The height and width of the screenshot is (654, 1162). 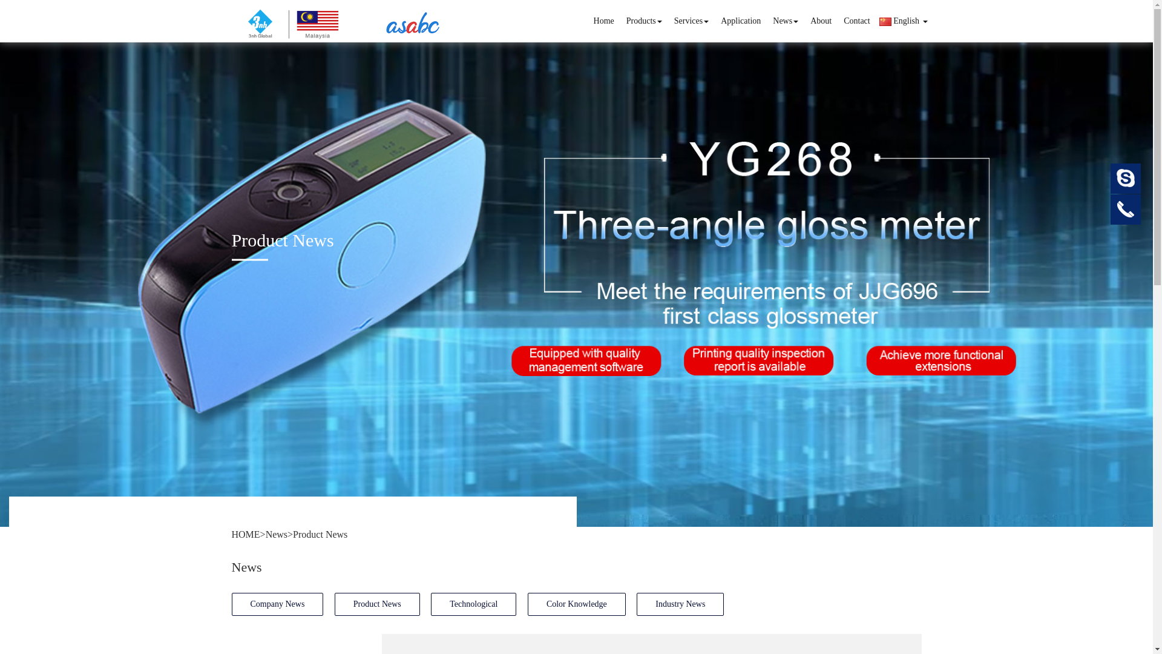 I want to click on Product News, so click(x=320, y=534).